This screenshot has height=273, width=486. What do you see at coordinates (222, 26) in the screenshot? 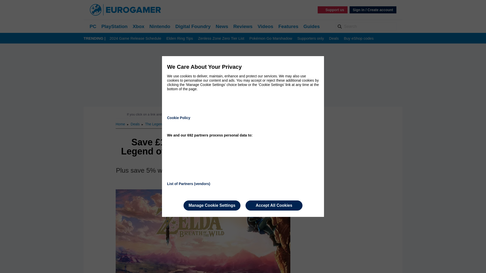
I see `News` at bounding box center [222, 26].